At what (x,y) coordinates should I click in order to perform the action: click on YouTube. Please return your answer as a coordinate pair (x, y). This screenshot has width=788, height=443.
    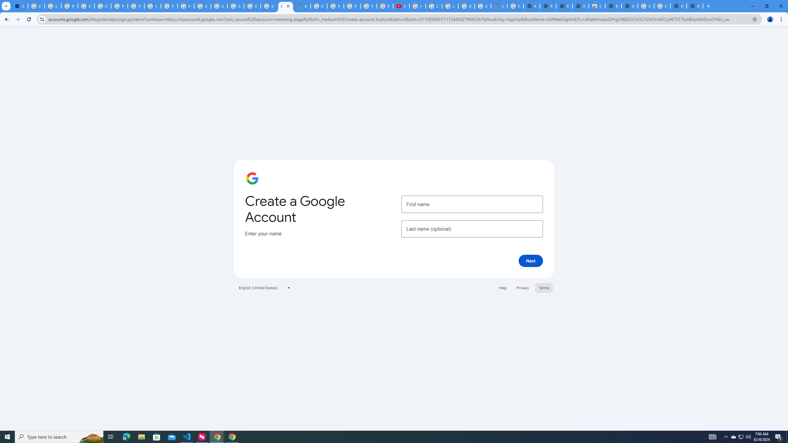
    Looking at the image, I should click on (136, 6).